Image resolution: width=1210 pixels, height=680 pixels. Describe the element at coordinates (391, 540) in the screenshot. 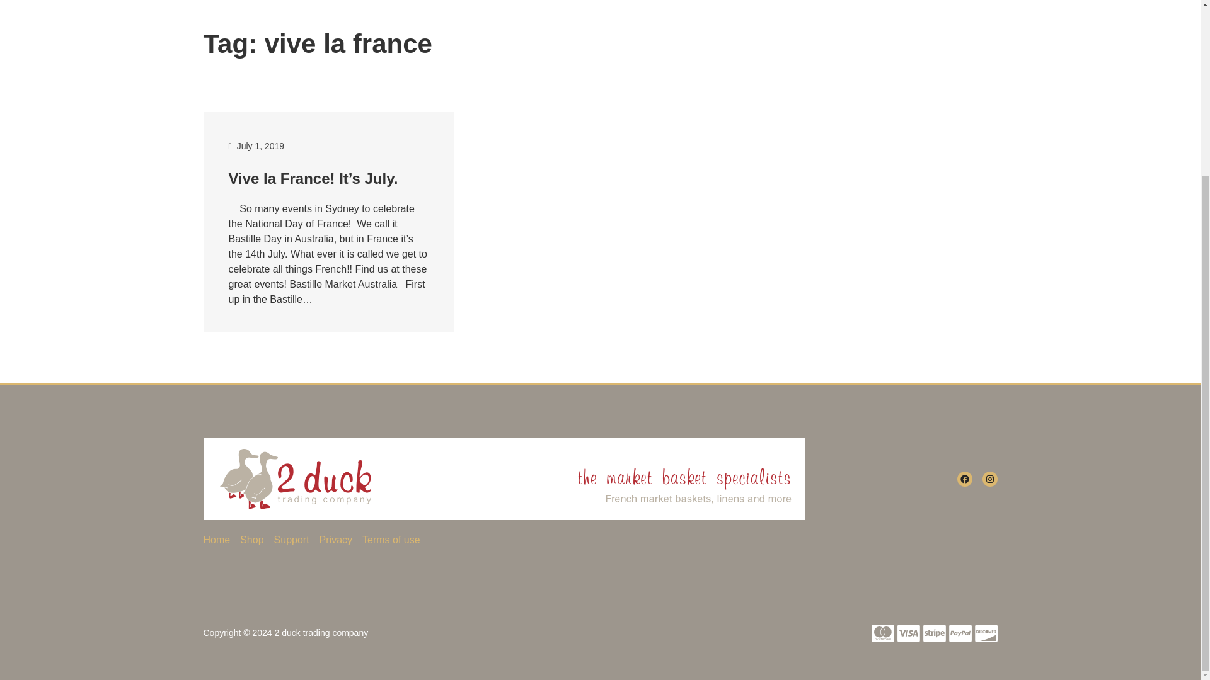

I see `Terms of use` at that location.